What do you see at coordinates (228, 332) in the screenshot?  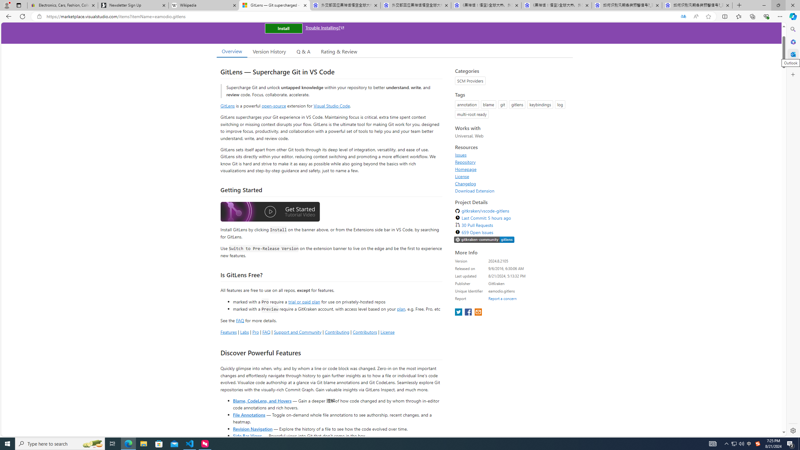 I see `Features` at bounding box center [228, 332].